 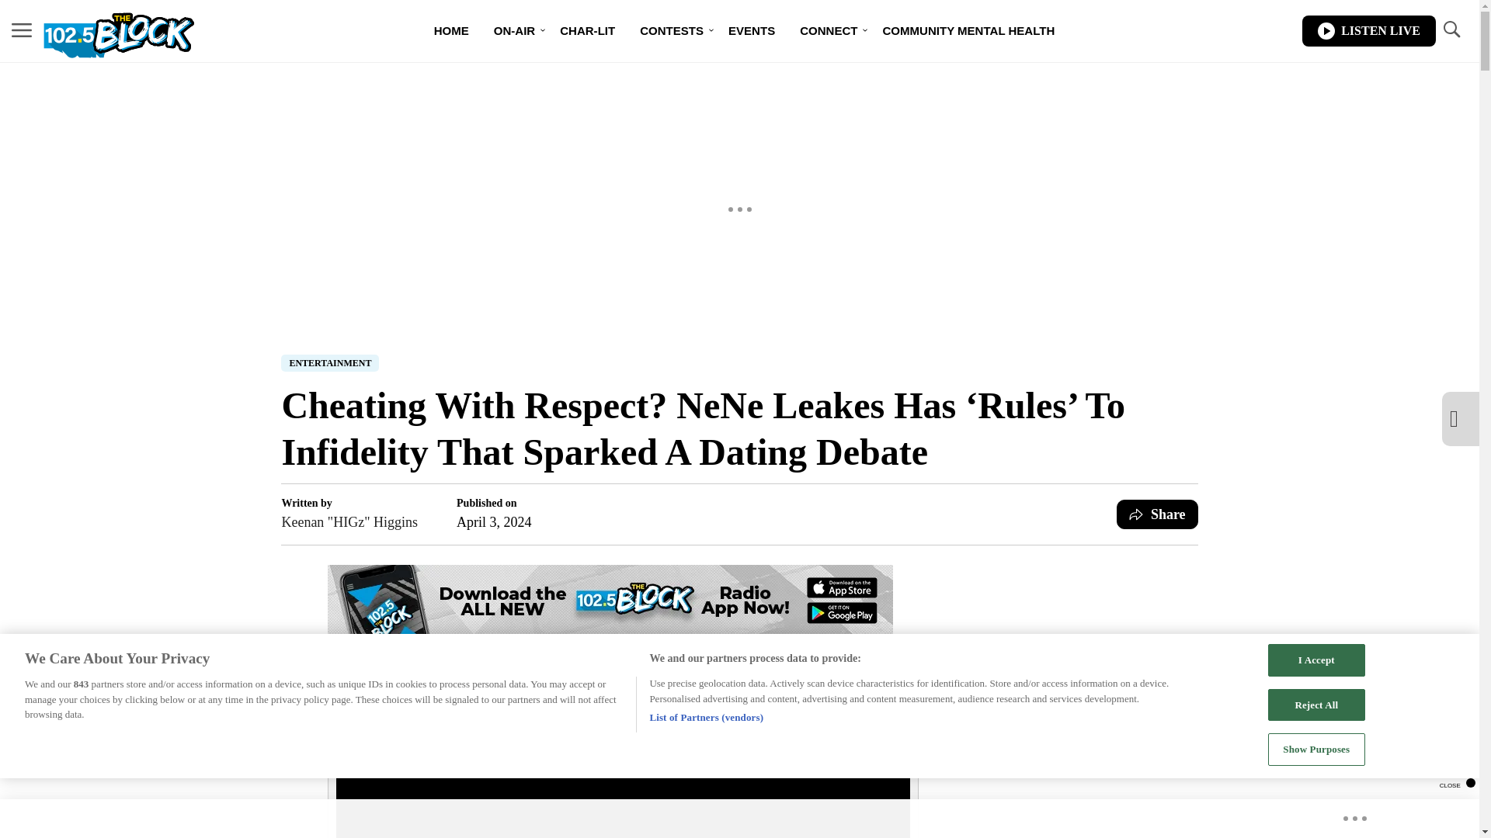 What do you see at coordinates (1368, 31) in the screenshot?
I see `LISTEN LIVE` at bounding box center [1368, 31].